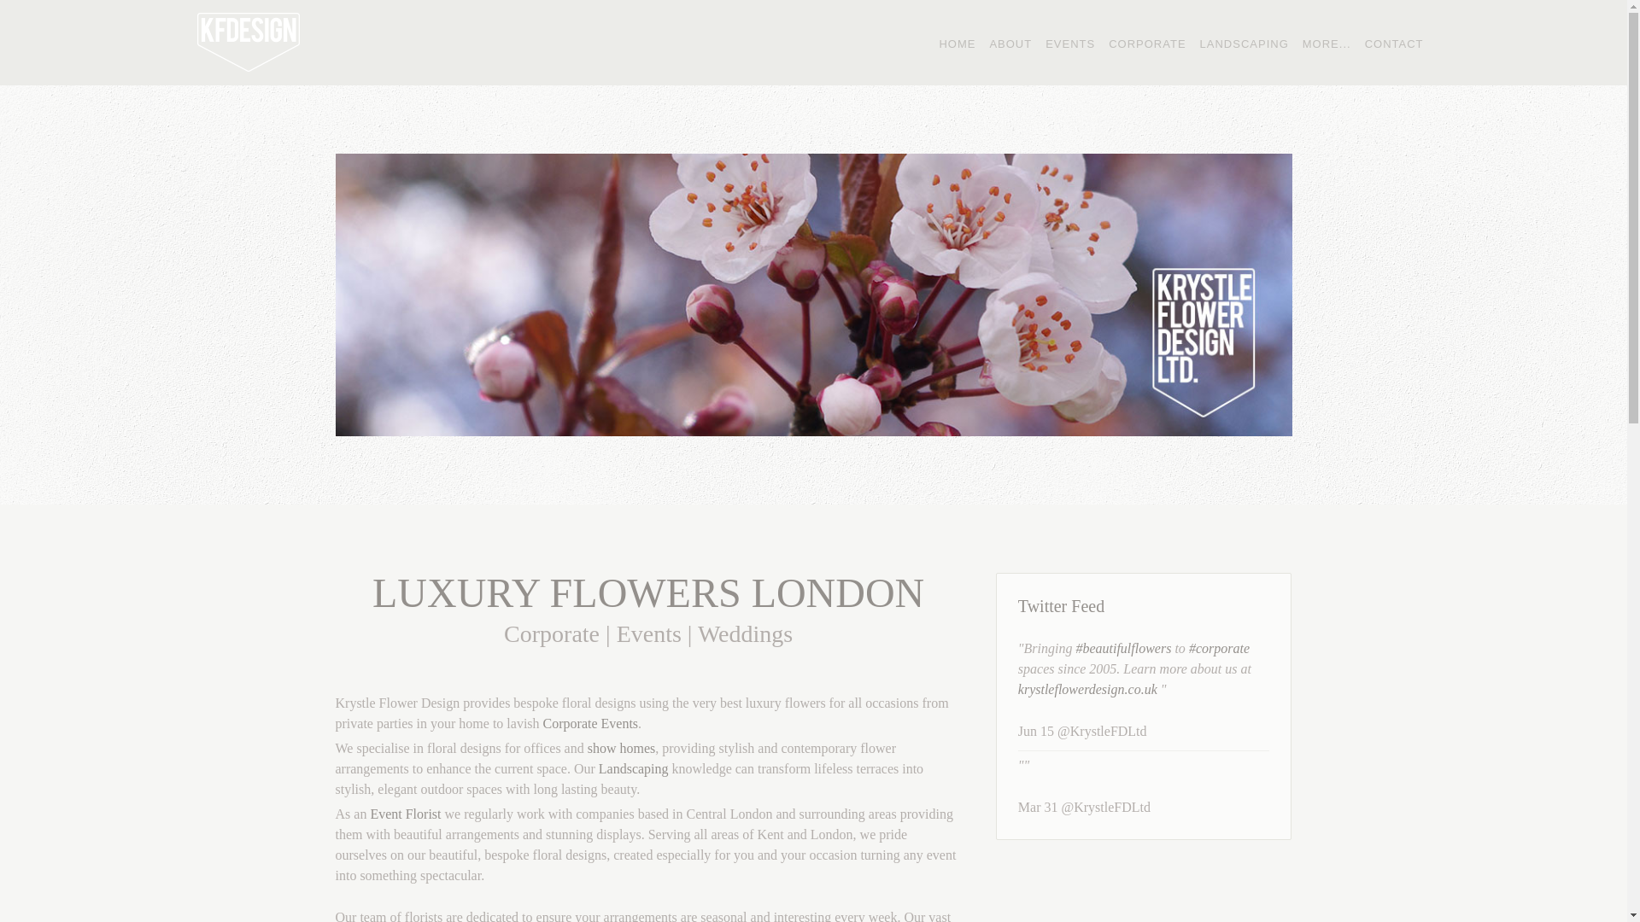  I want to click on show homes, so click(622, 748).